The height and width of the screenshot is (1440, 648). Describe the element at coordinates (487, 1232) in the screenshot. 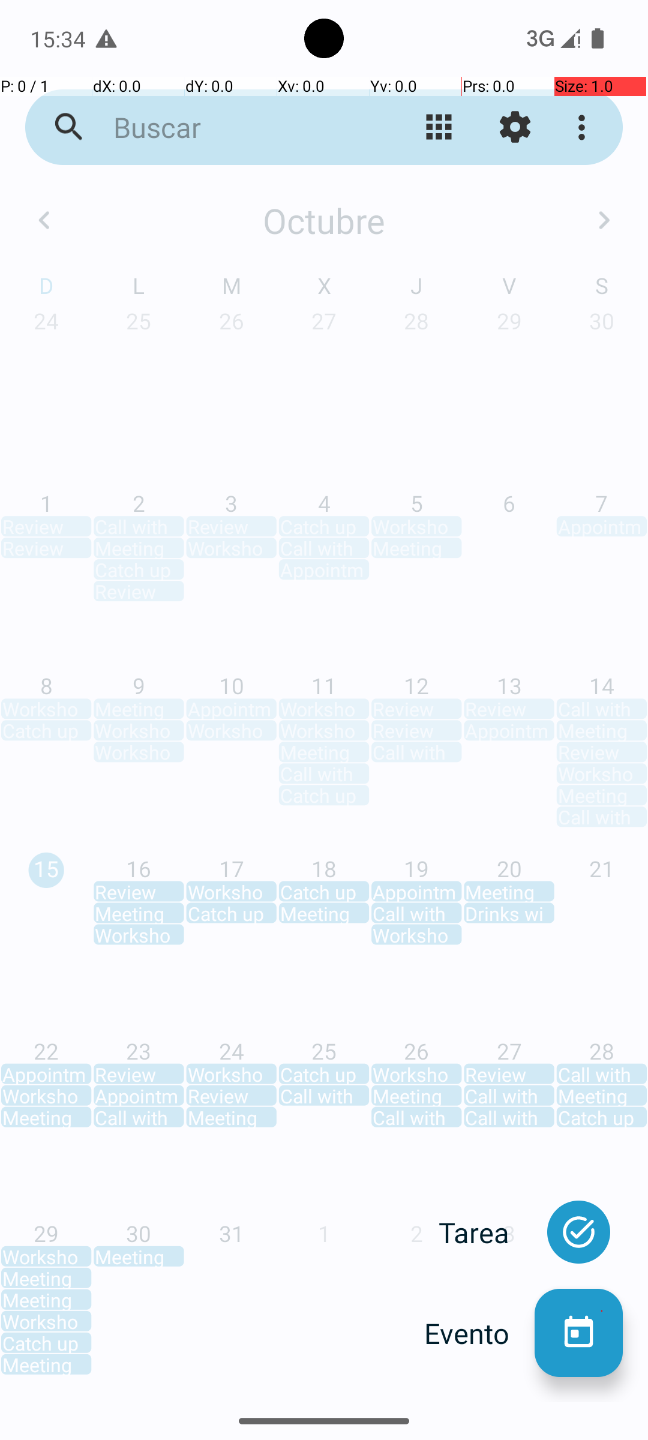

I see `Tarea` at that location.